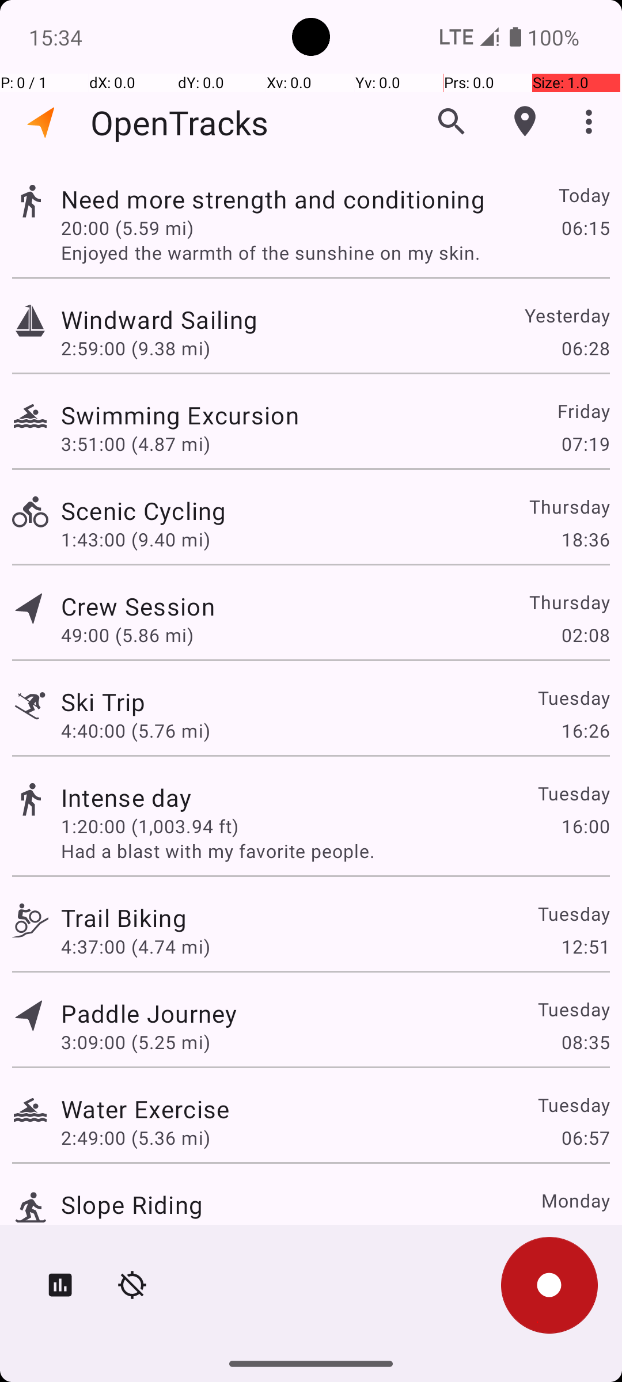 Image resolution: width=622 pixels, height=1382 pixels. Describe the element at coordinates (585, 227) in the screenshot. I see `06:15` at that location.